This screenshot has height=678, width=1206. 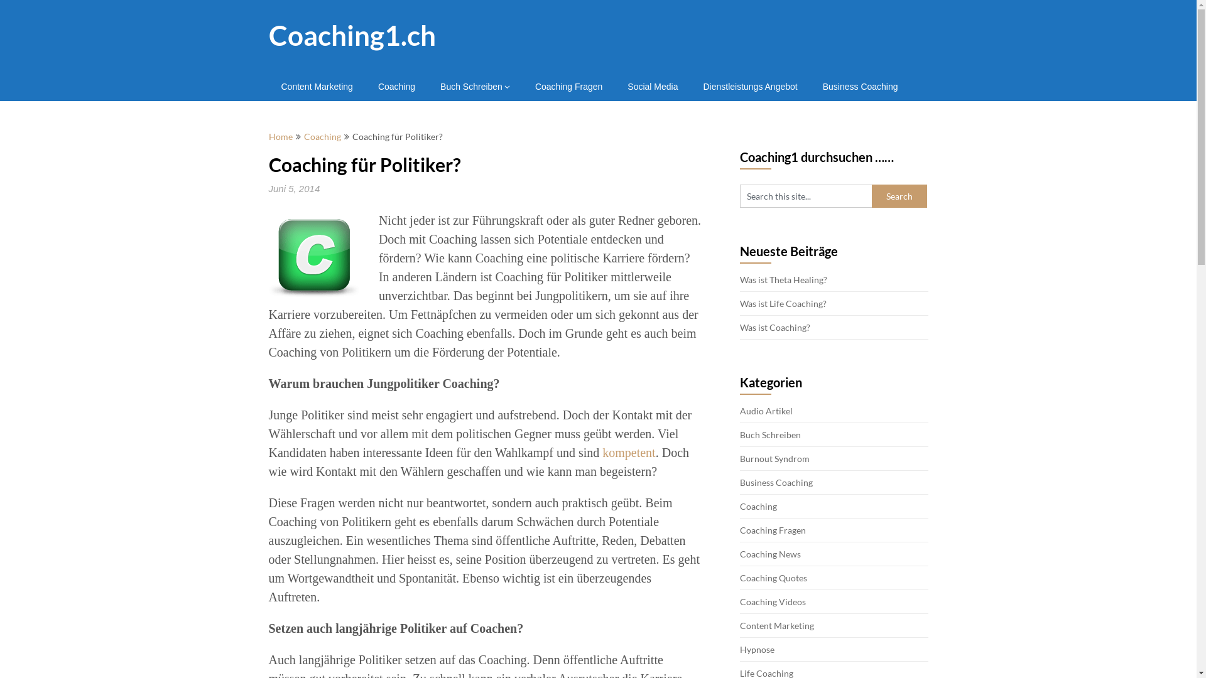 What do you see at coordinates (774, 578) in the screenshot?
I see `Coaching Quotes` at bounding box center [774, 578].